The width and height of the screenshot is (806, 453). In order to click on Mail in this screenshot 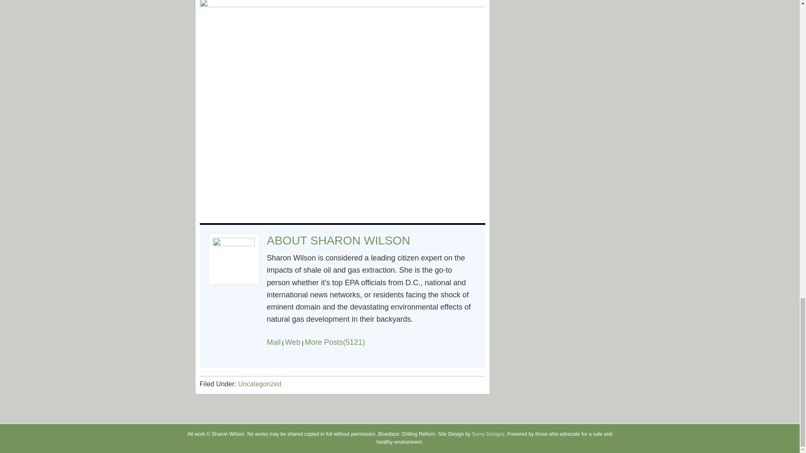, I will do `click(274, 342)`.